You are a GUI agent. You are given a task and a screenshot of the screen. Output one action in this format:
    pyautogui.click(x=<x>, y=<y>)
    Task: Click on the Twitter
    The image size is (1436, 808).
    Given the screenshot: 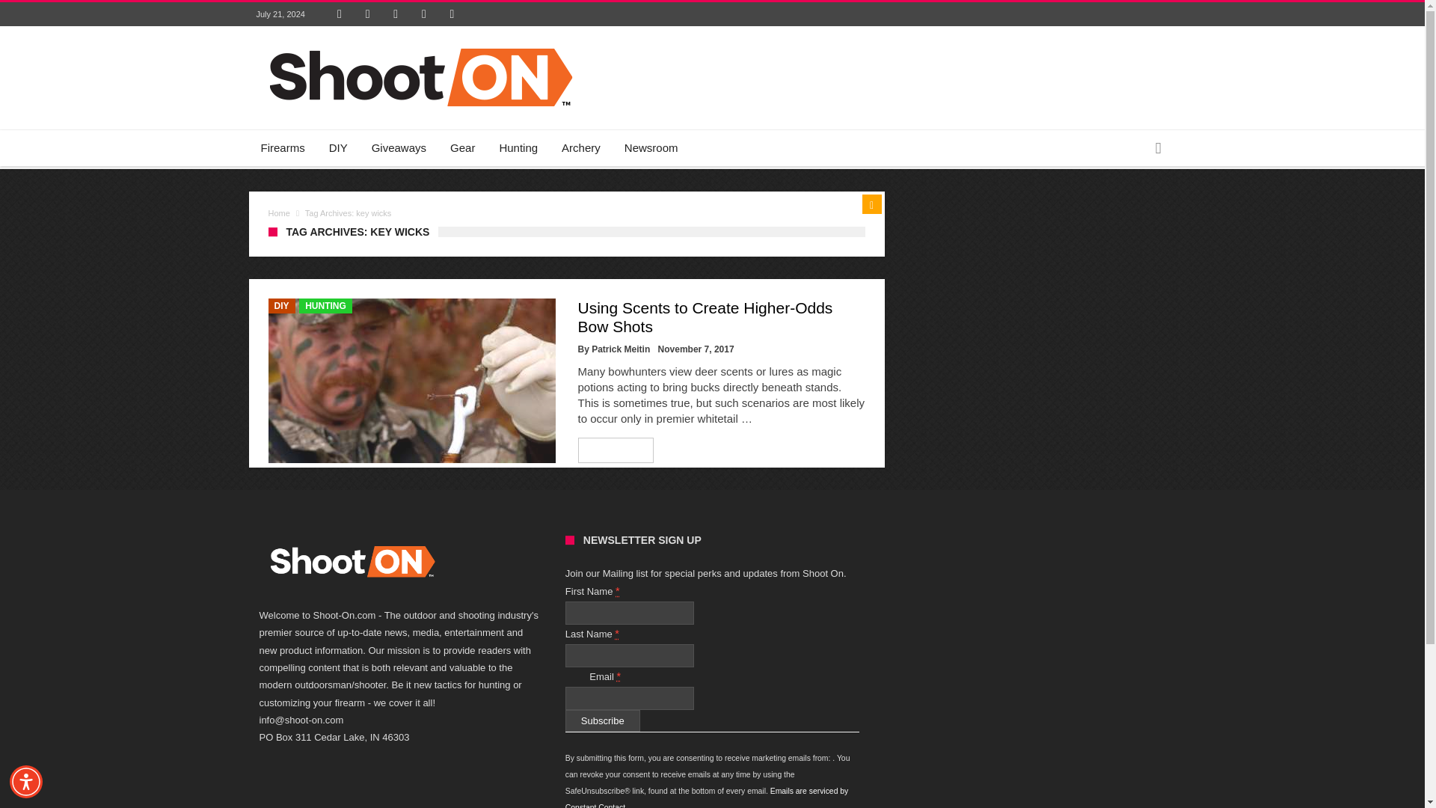 What is the action you would take?
    pyautogui.click(x=368, y=13)
    